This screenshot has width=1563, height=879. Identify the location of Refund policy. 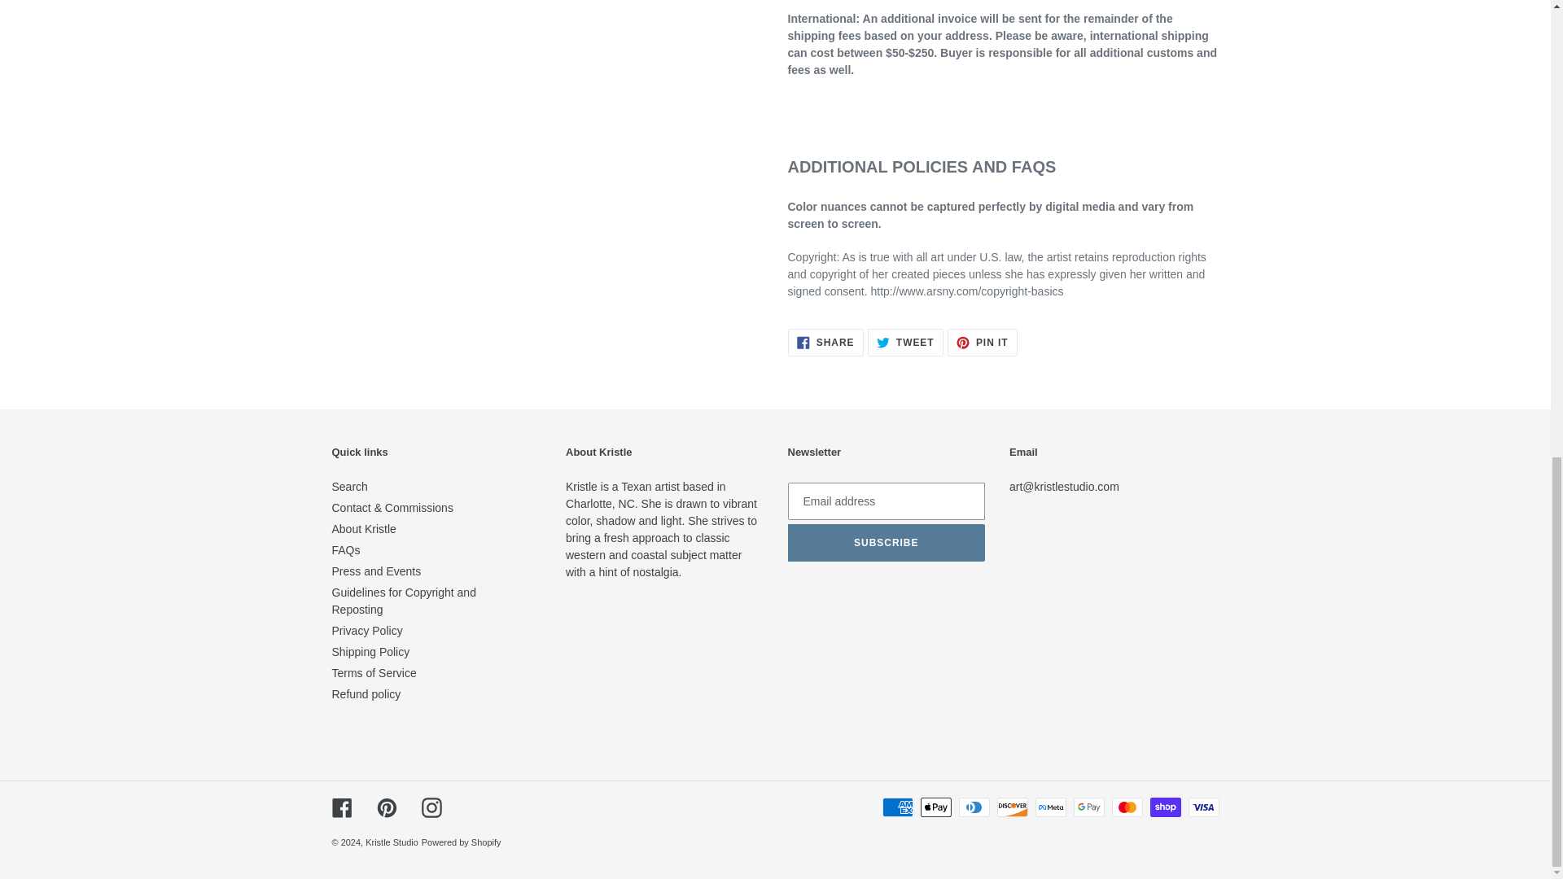
(364, 528).